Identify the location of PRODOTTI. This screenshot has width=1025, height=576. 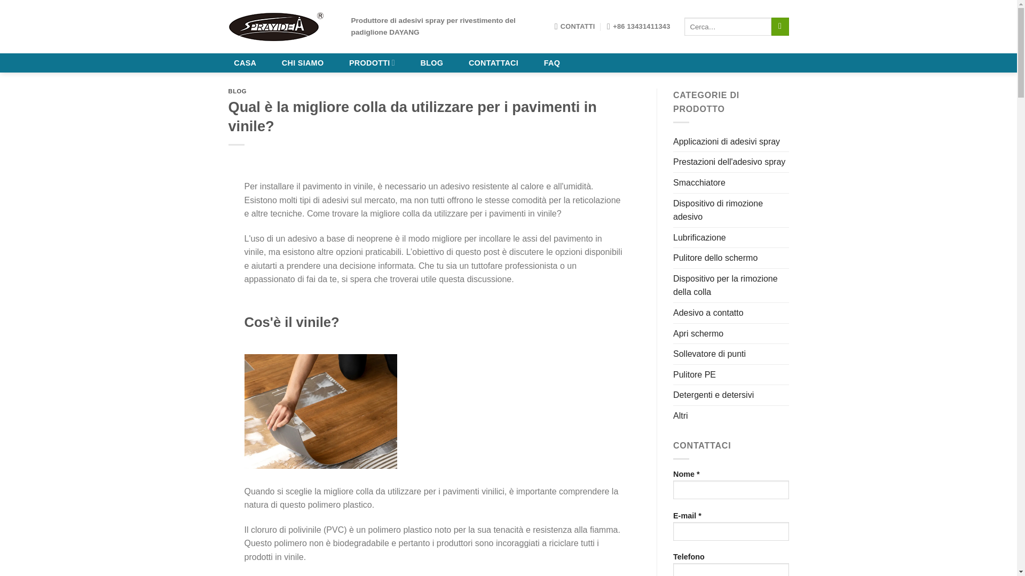
(372, 63).